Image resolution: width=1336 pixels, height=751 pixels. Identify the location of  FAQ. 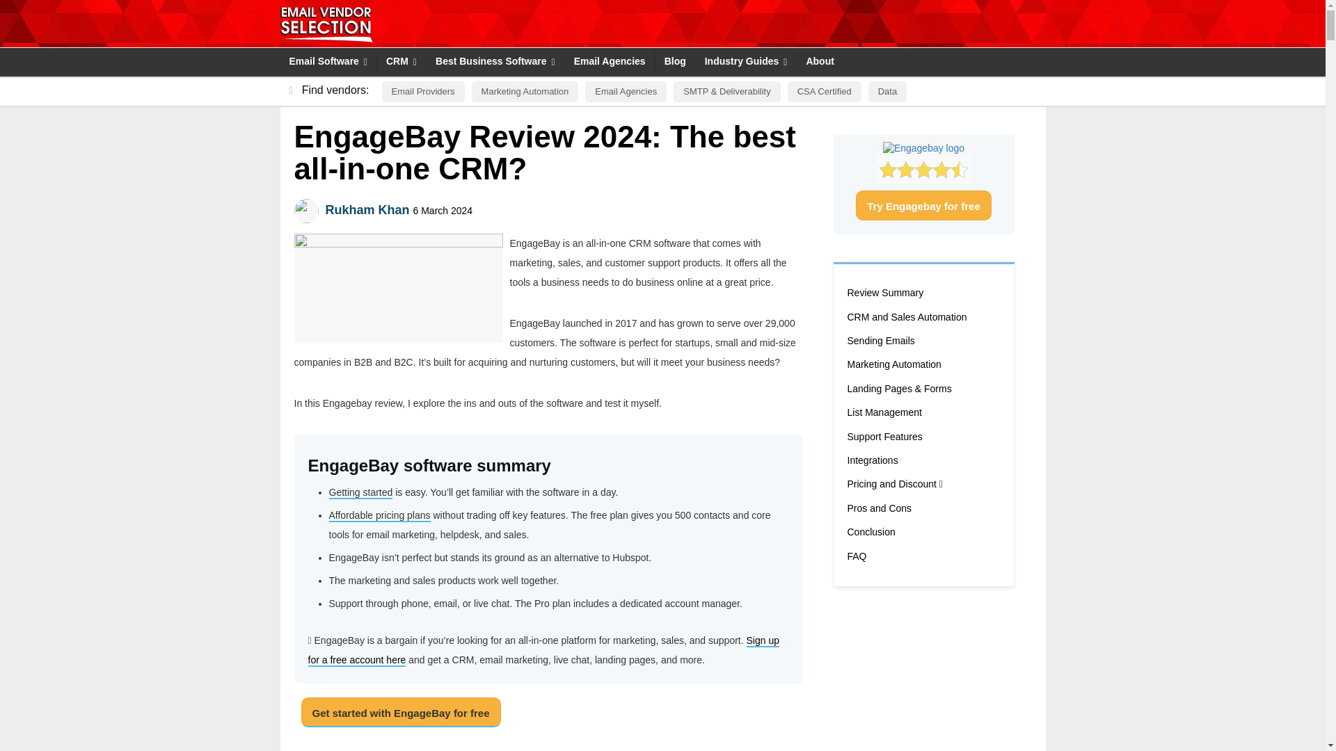
(857, 557).